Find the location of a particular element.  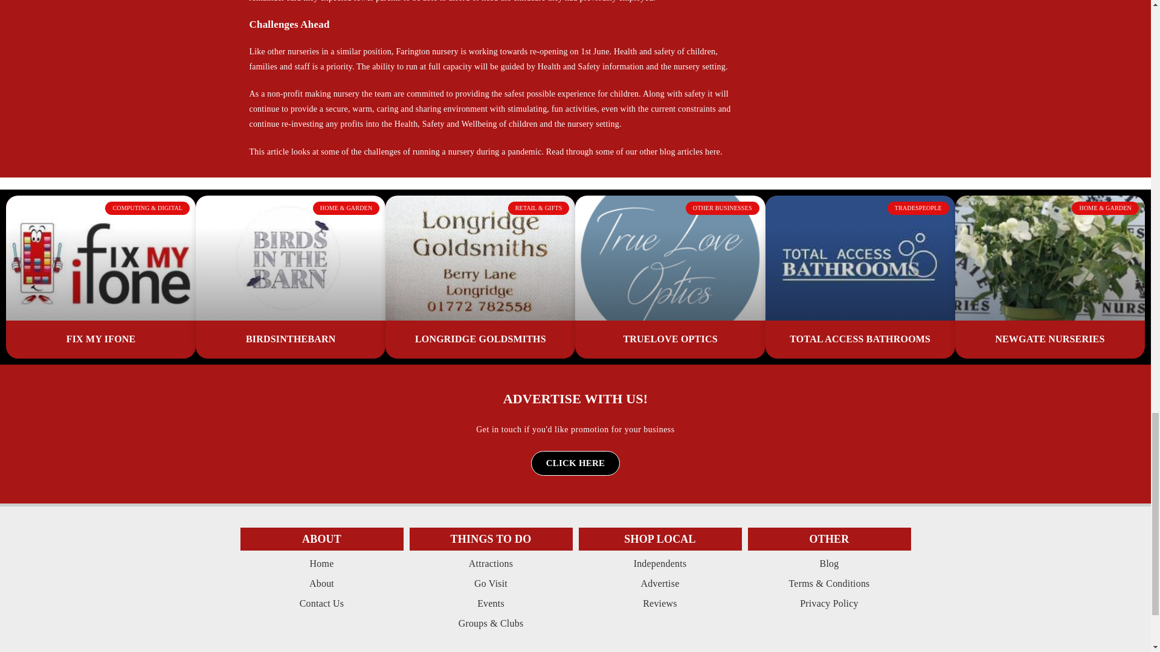

LONGRIDGE GOLDSMITHS is located at coordinates (481, 339).